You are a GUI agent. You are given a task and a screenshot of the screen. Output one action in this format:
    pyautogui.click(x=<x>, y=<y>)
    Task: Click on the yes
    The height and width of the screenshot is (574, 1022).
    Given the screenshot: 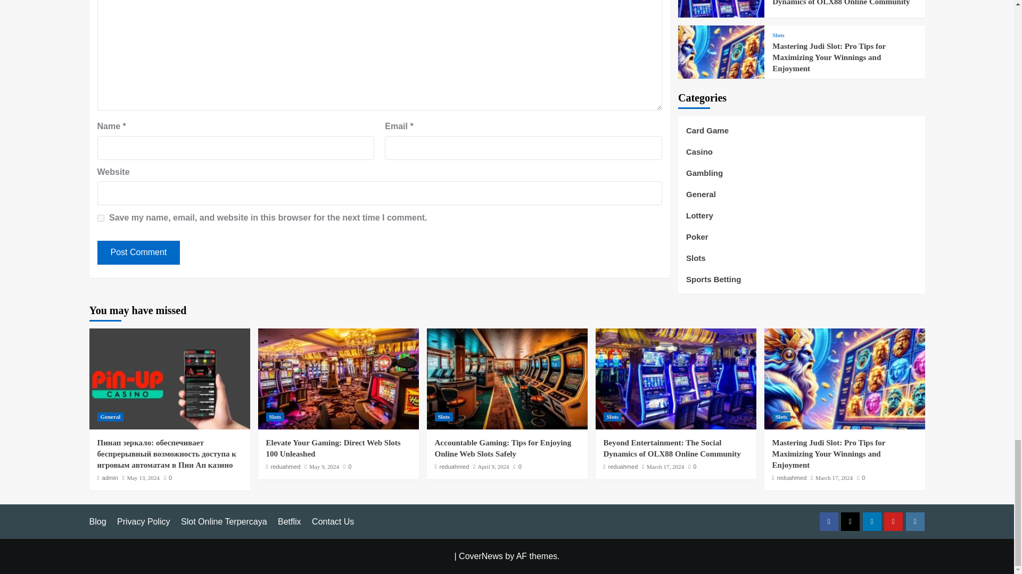 What is the action you would take?
    pyautogui.click(x=100, y=218)
    